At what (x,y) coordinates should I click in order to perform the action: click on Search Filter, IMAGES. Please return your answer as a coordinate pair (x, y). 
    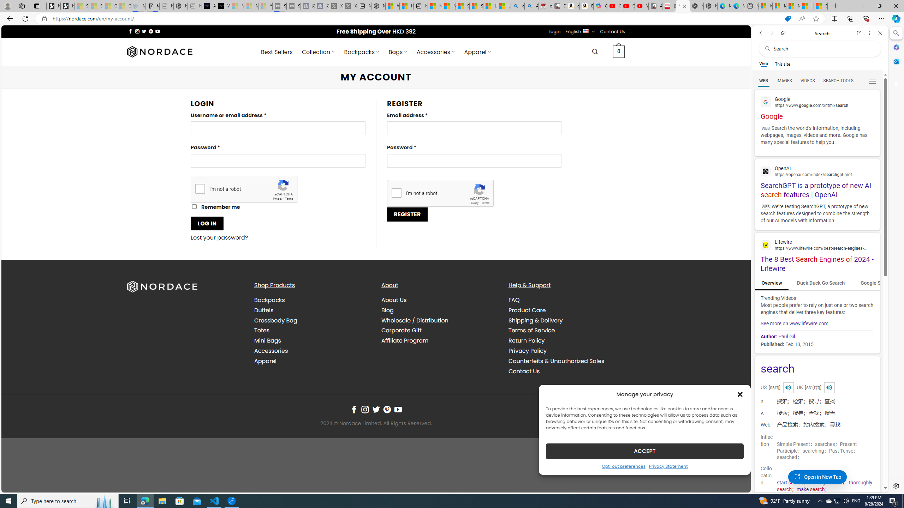
    Looking at the image, I should click on (784, 80).